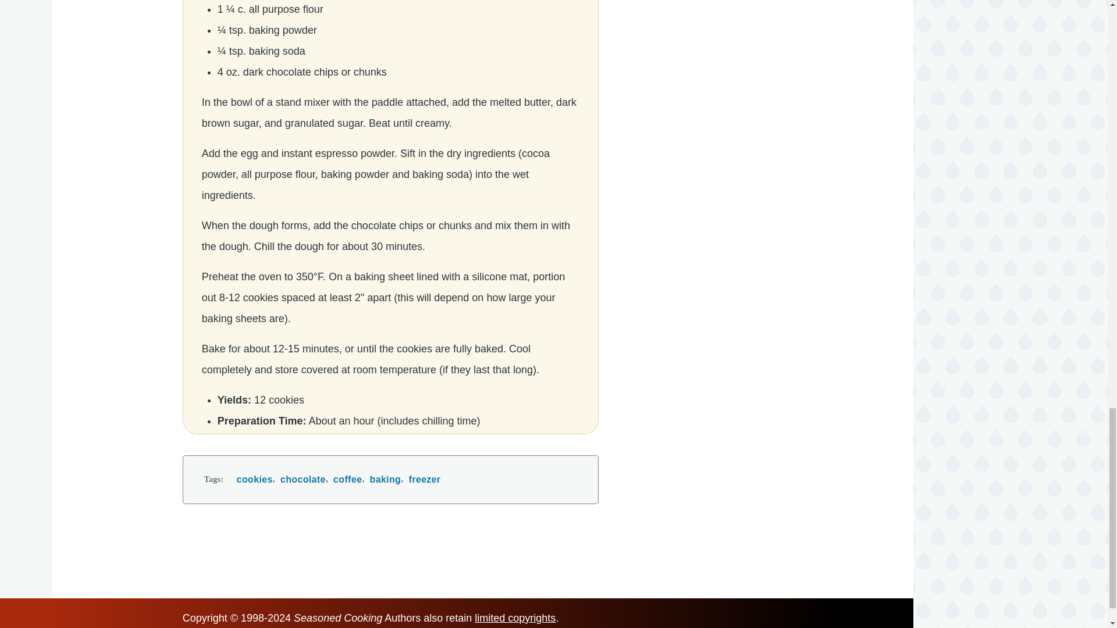 This screenshot has height=628, width=1117. I want to click on baking, so click(385, 480).